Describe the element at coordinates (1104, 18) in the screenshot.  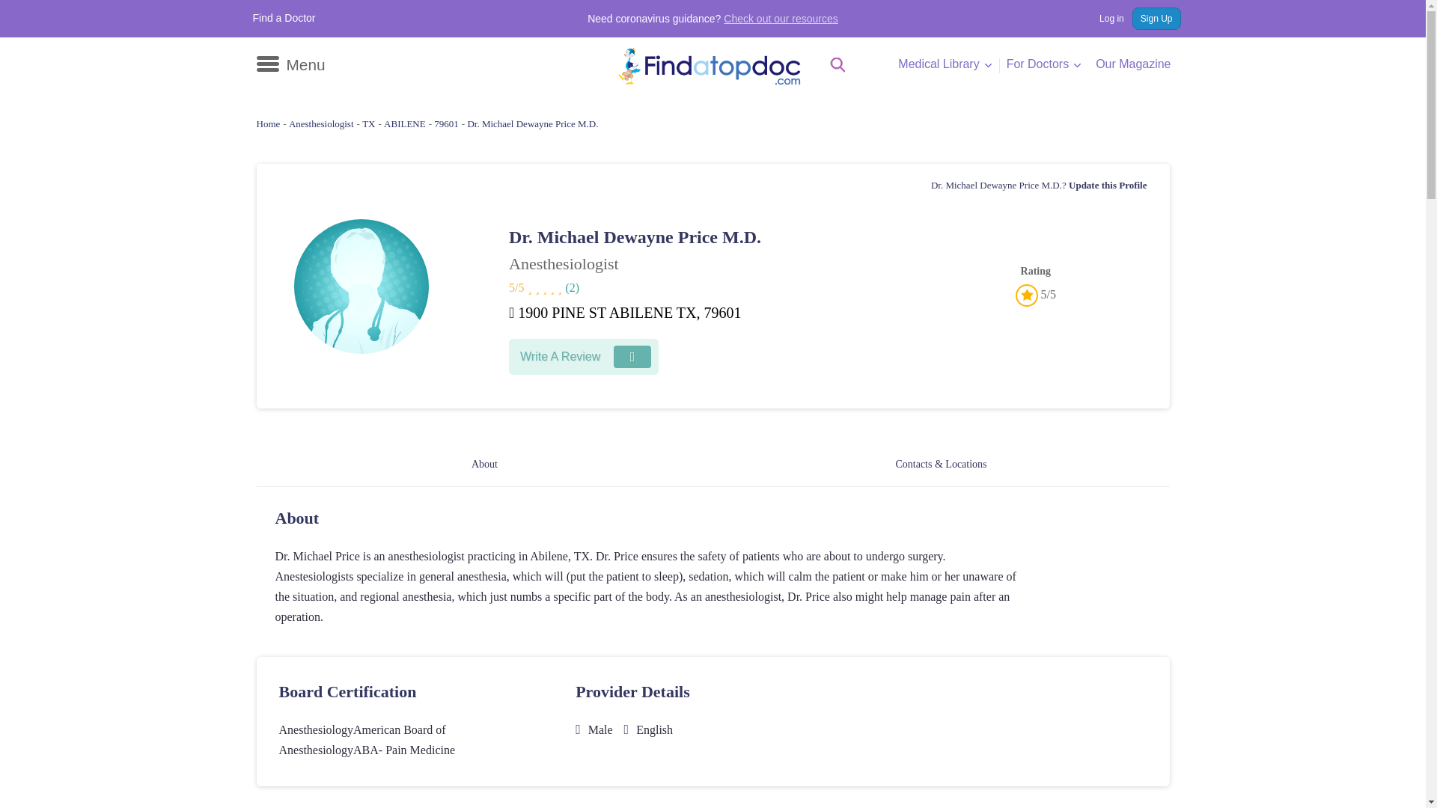
I see `Log in` at that location.